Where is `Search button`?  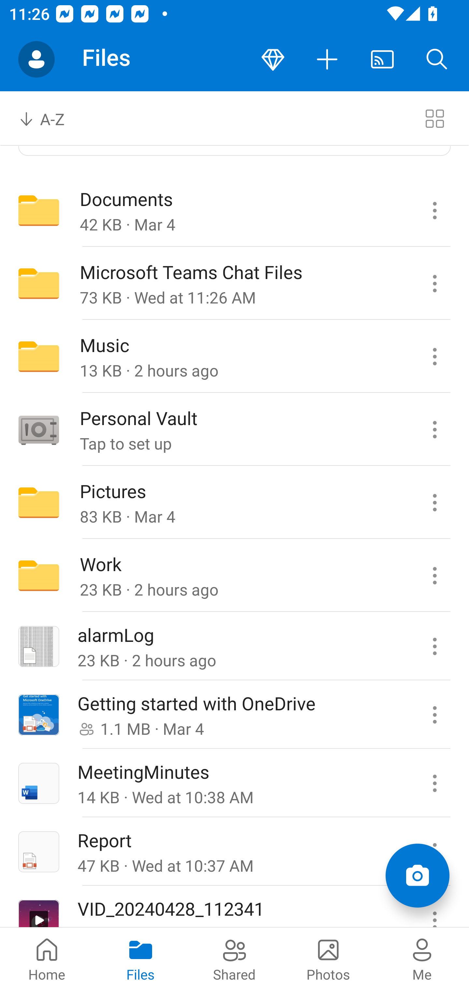
Search button is located at coordinates (437, 59).